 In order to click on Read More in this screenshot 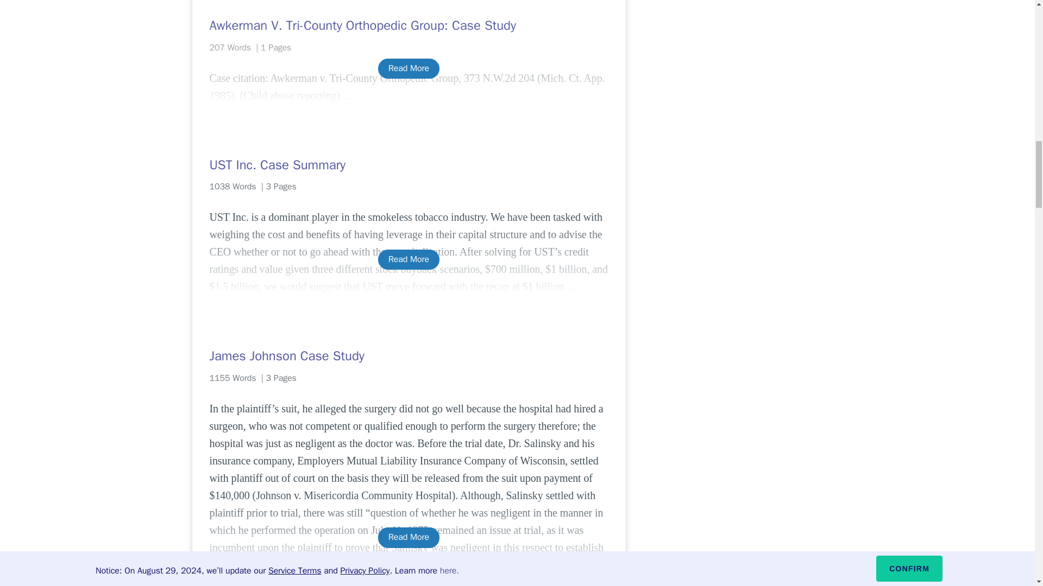, I will do `click(409, 68)`.